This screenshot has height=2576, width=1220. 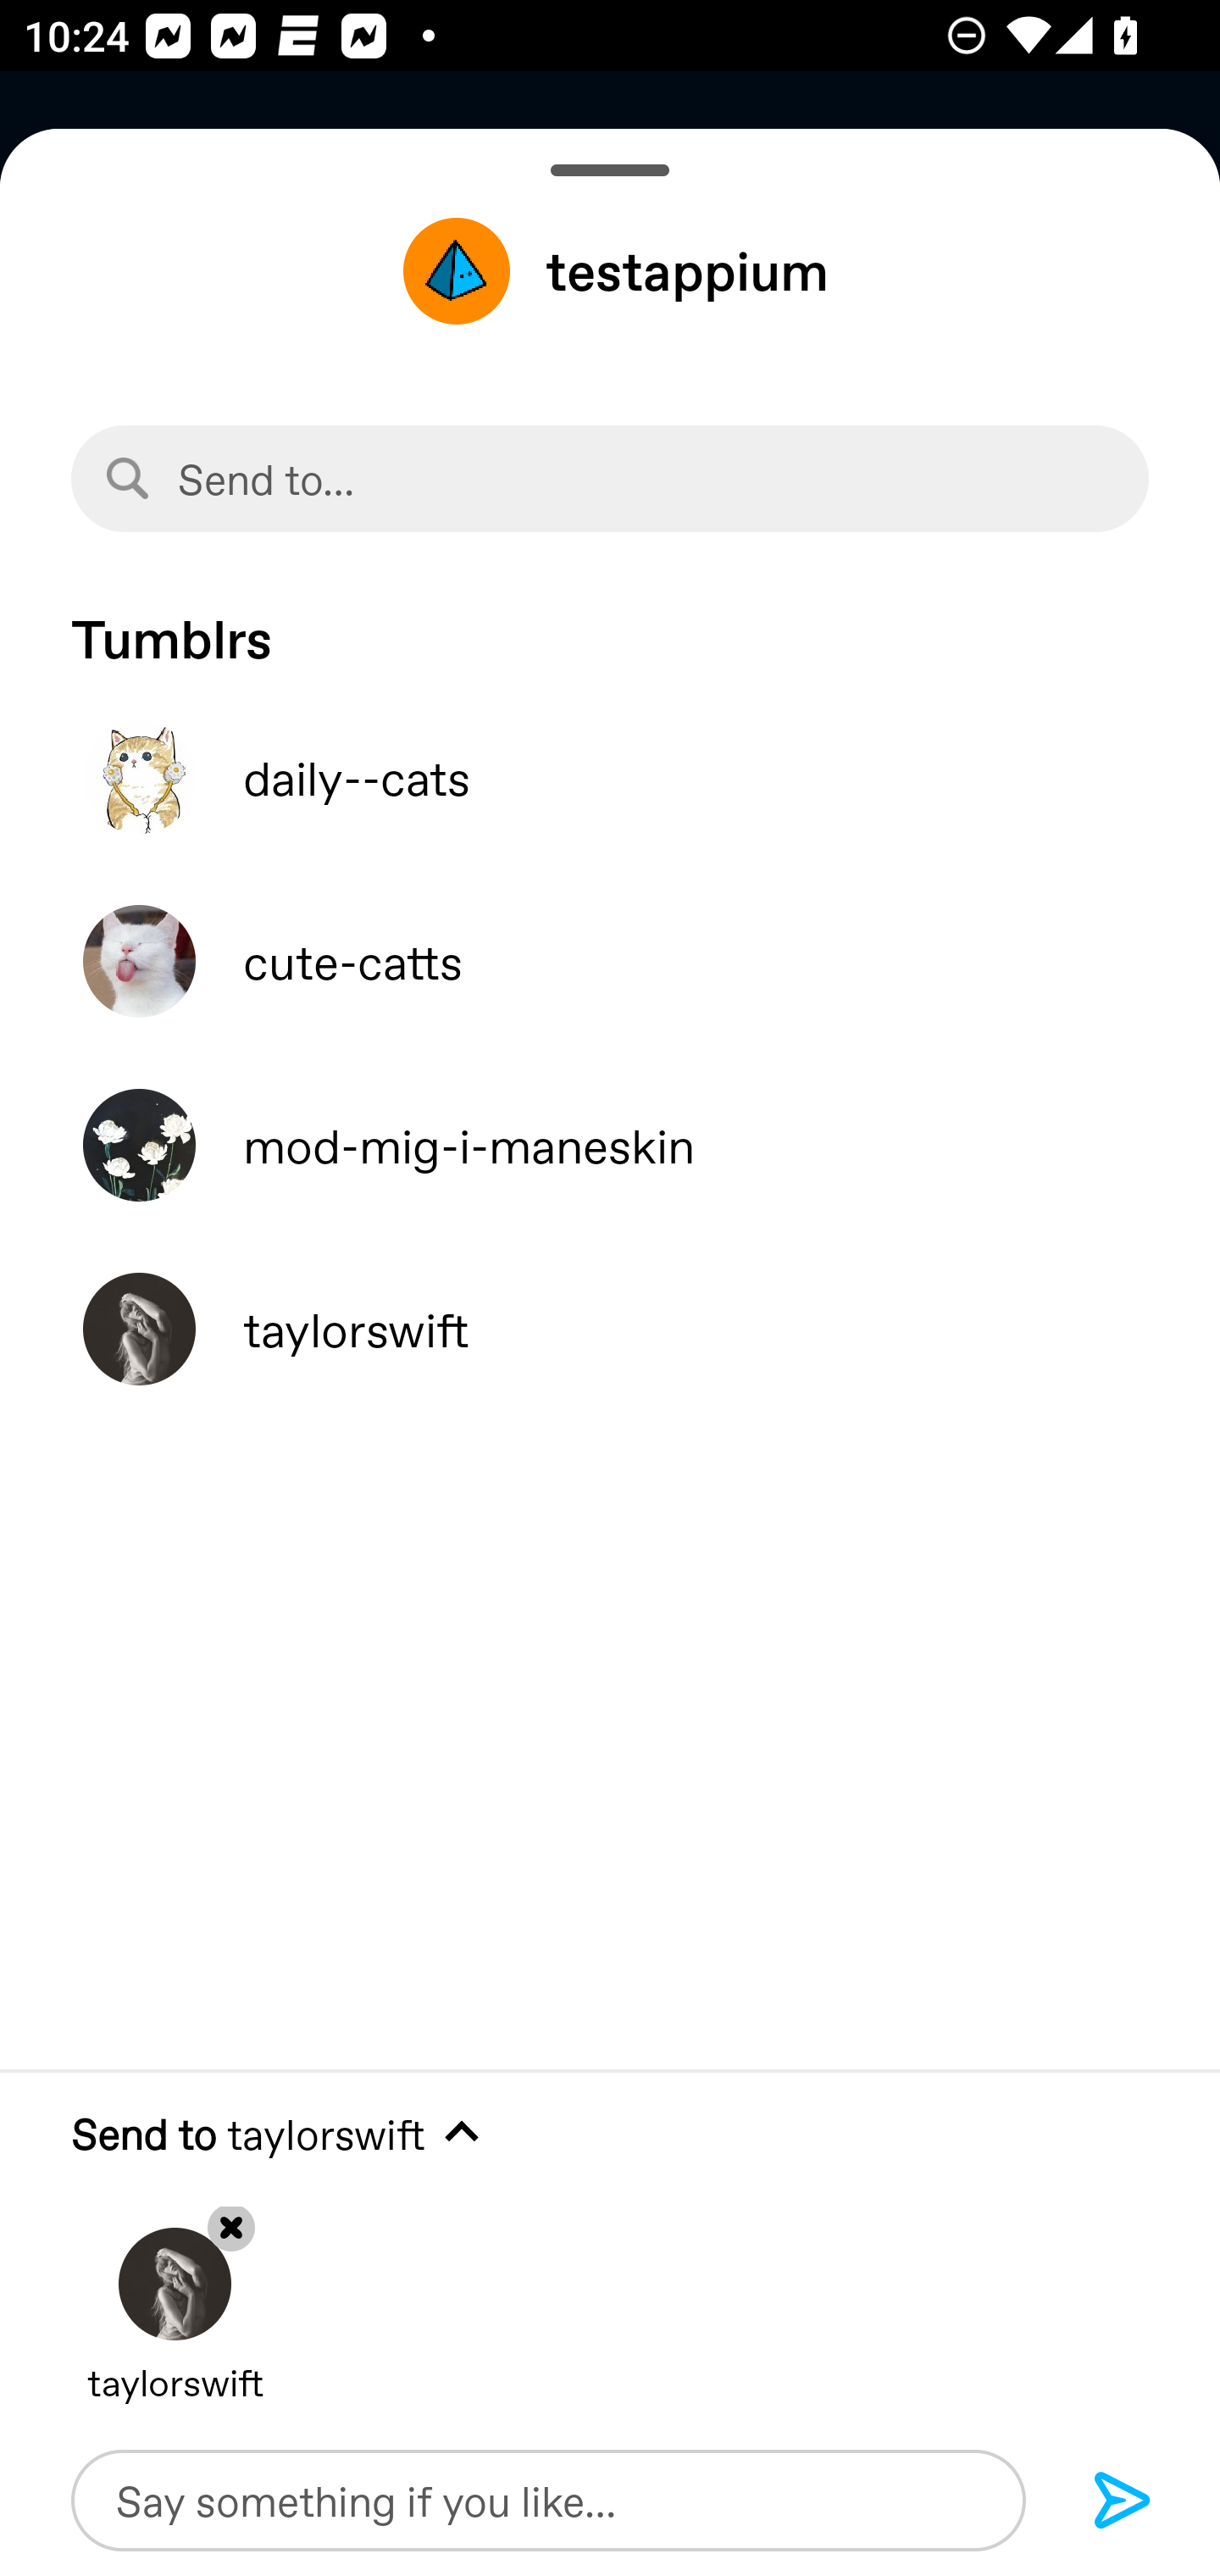 What do you see at coordinates (610, 962) in the screenshot?
I see `cute-catts` at bounding box center [610, 962].